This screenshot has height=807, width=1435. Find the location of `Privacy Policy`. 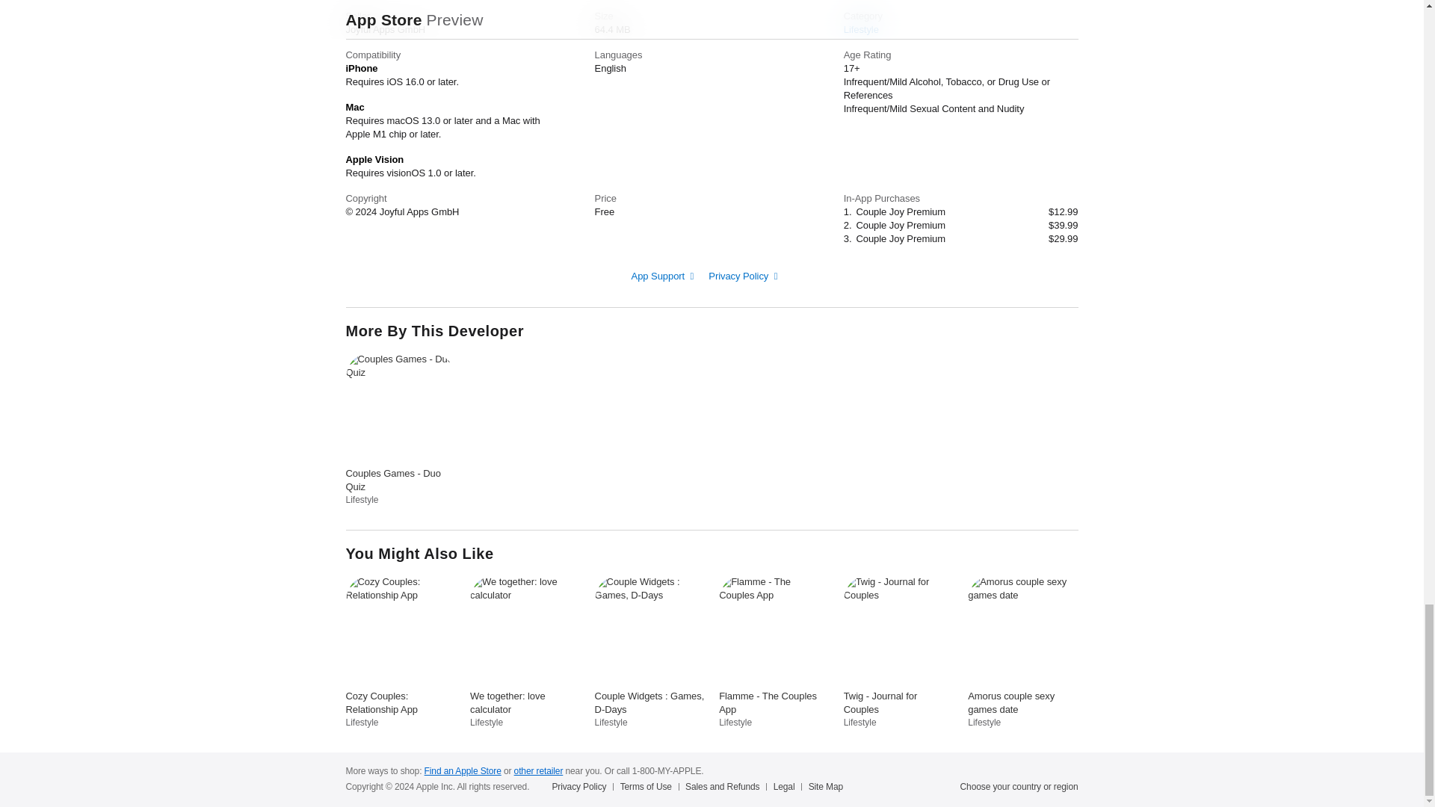

Privacy Policy is located at coordinates (581, 786).